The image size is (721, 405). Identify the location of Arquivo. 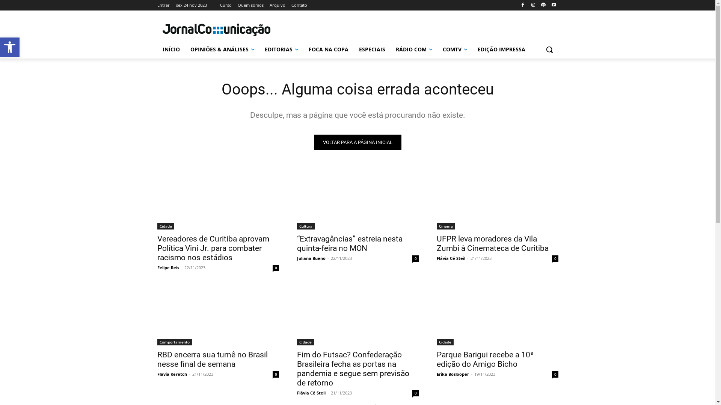
(278, 5).